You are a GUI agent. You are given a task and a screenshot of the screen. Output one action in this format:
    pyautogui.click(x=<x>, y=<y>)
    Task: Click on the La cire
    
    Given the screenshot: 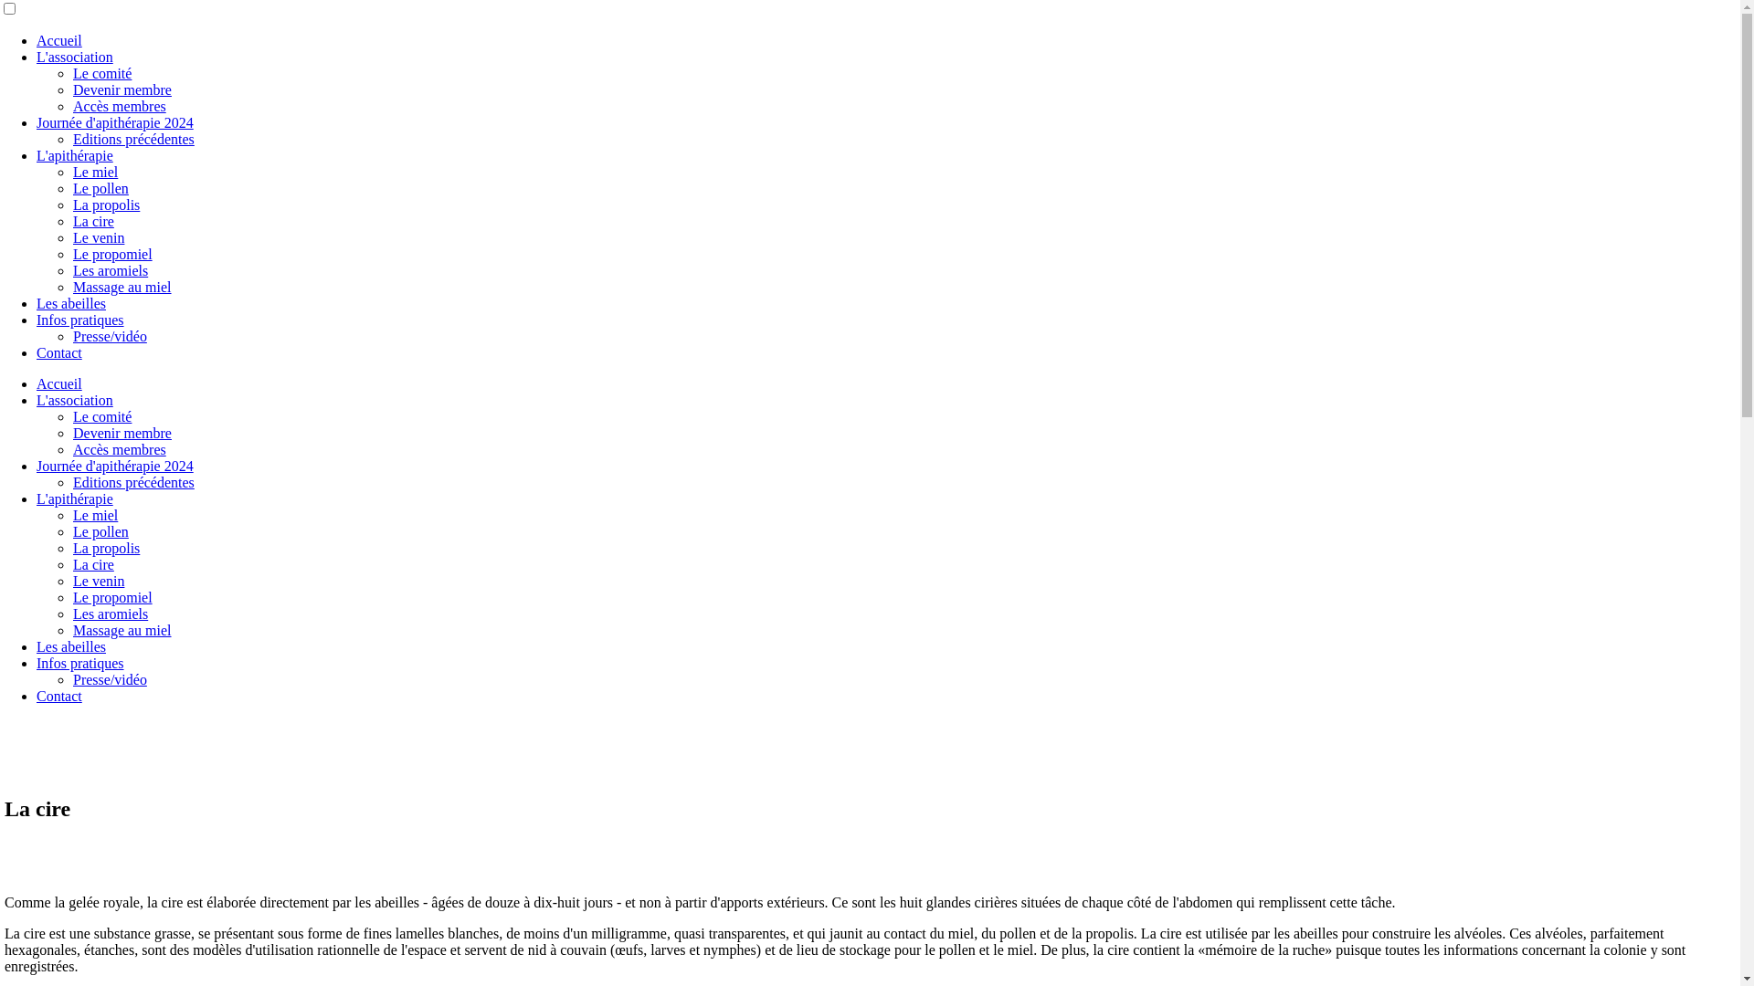 What is the action you would take?
    pyautogui.click(x=93, y=564)
    